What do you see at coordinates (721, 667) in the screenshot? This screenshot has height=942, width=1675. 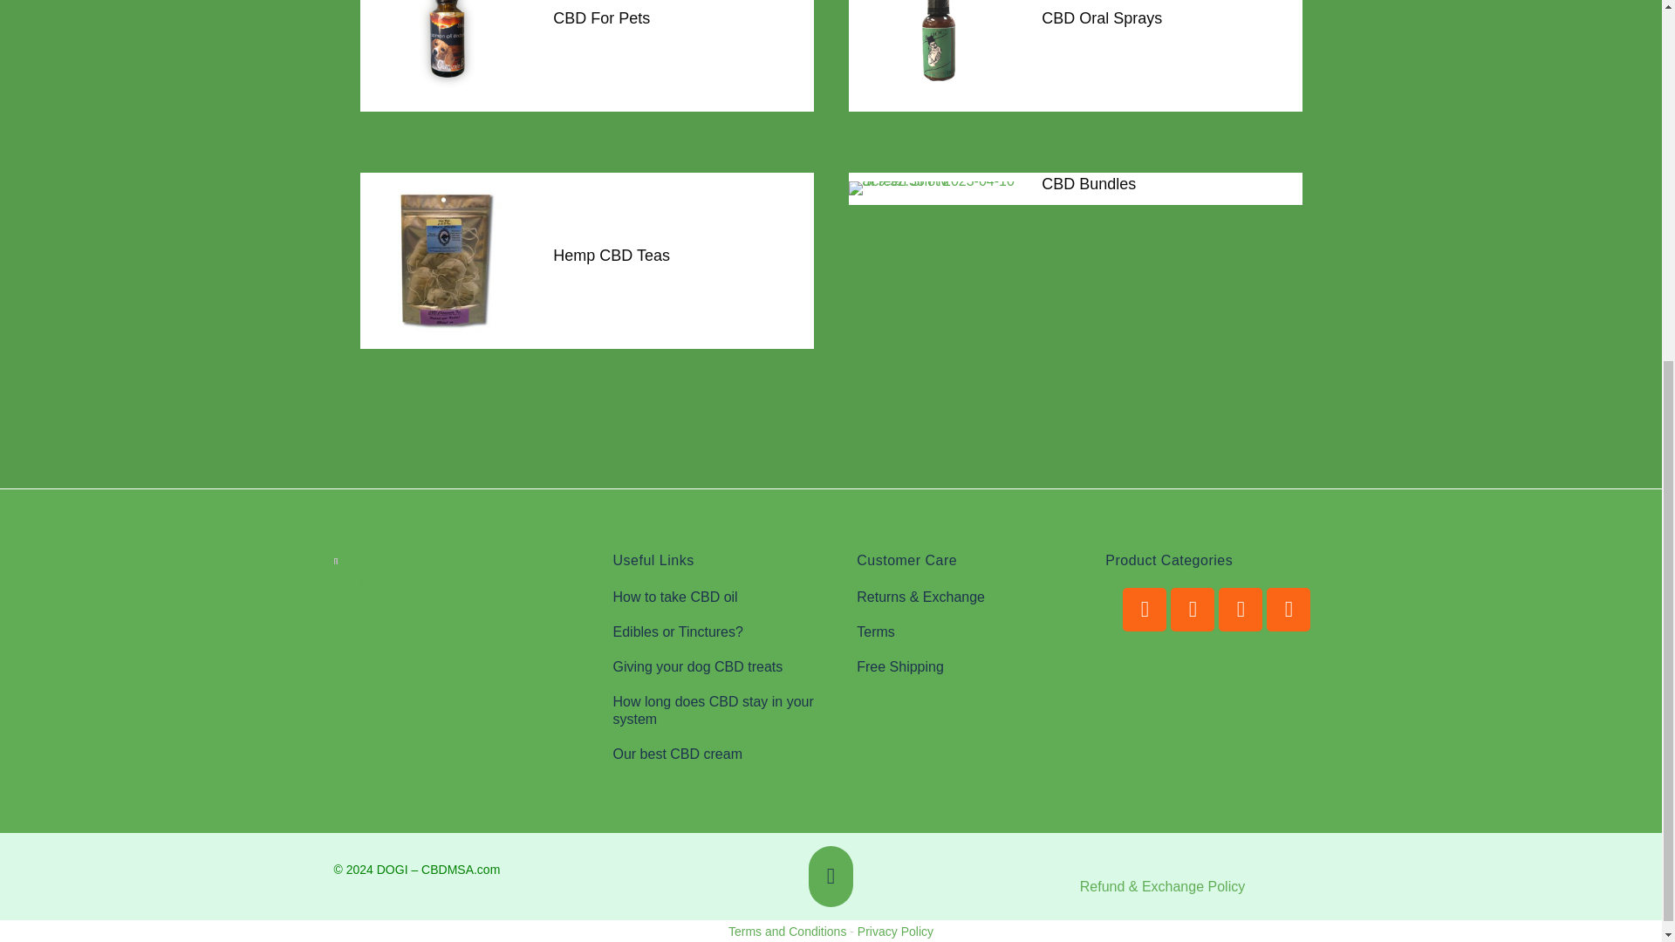 I see `Giving your dog CBD treats` at bounding box center [721, 667].